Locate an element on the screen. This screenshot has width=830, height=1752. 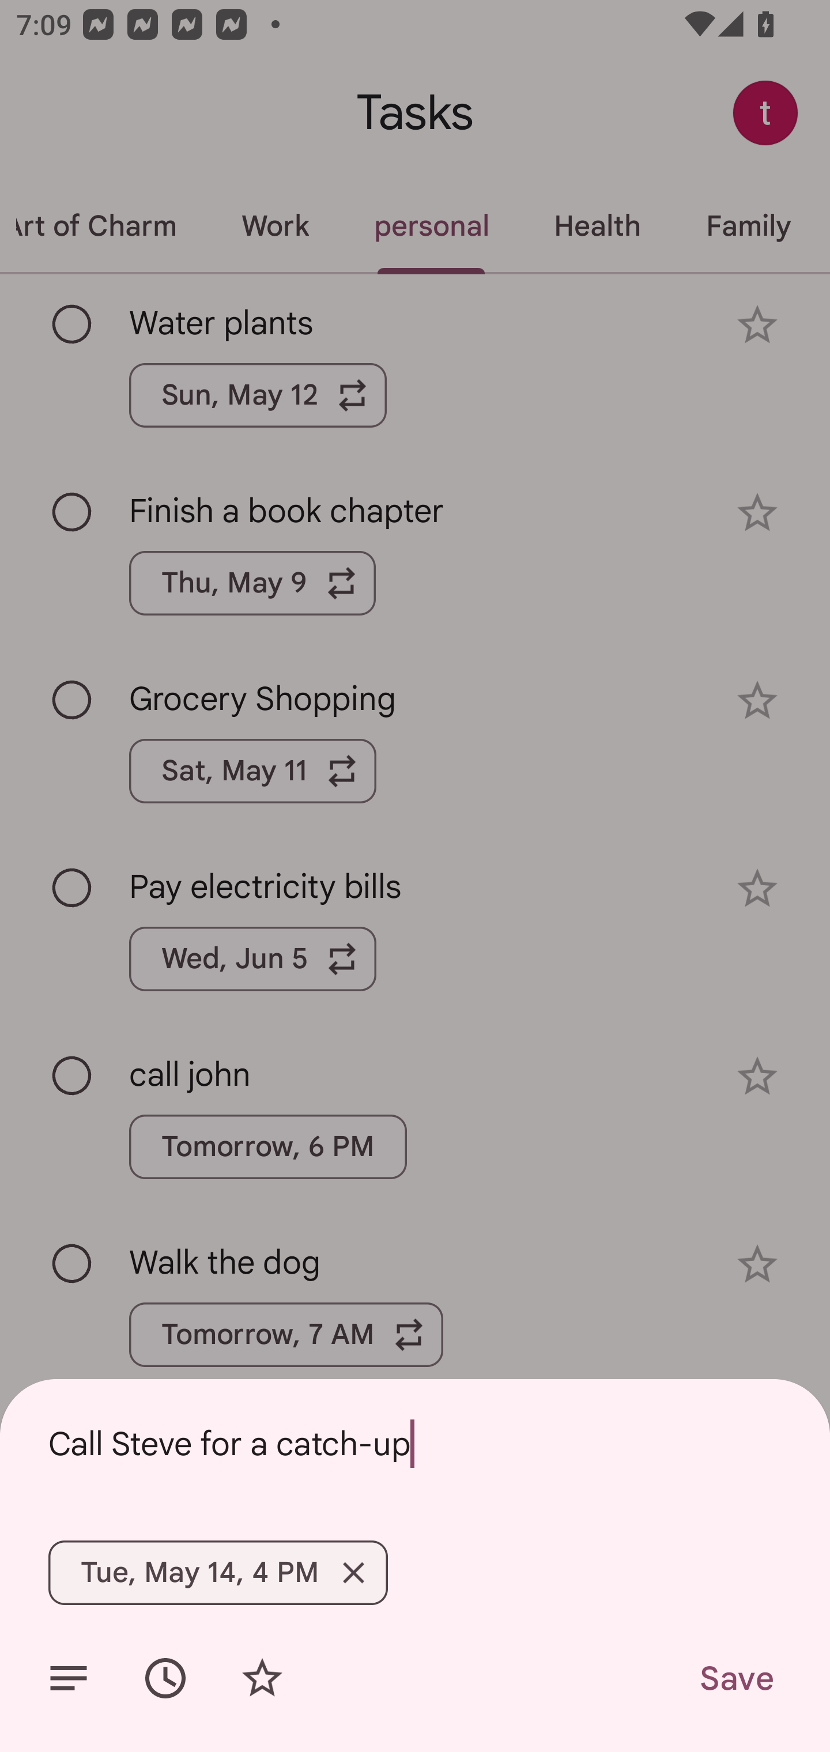
Call Steve for a catch-up is located at coordinates (415, 1443).